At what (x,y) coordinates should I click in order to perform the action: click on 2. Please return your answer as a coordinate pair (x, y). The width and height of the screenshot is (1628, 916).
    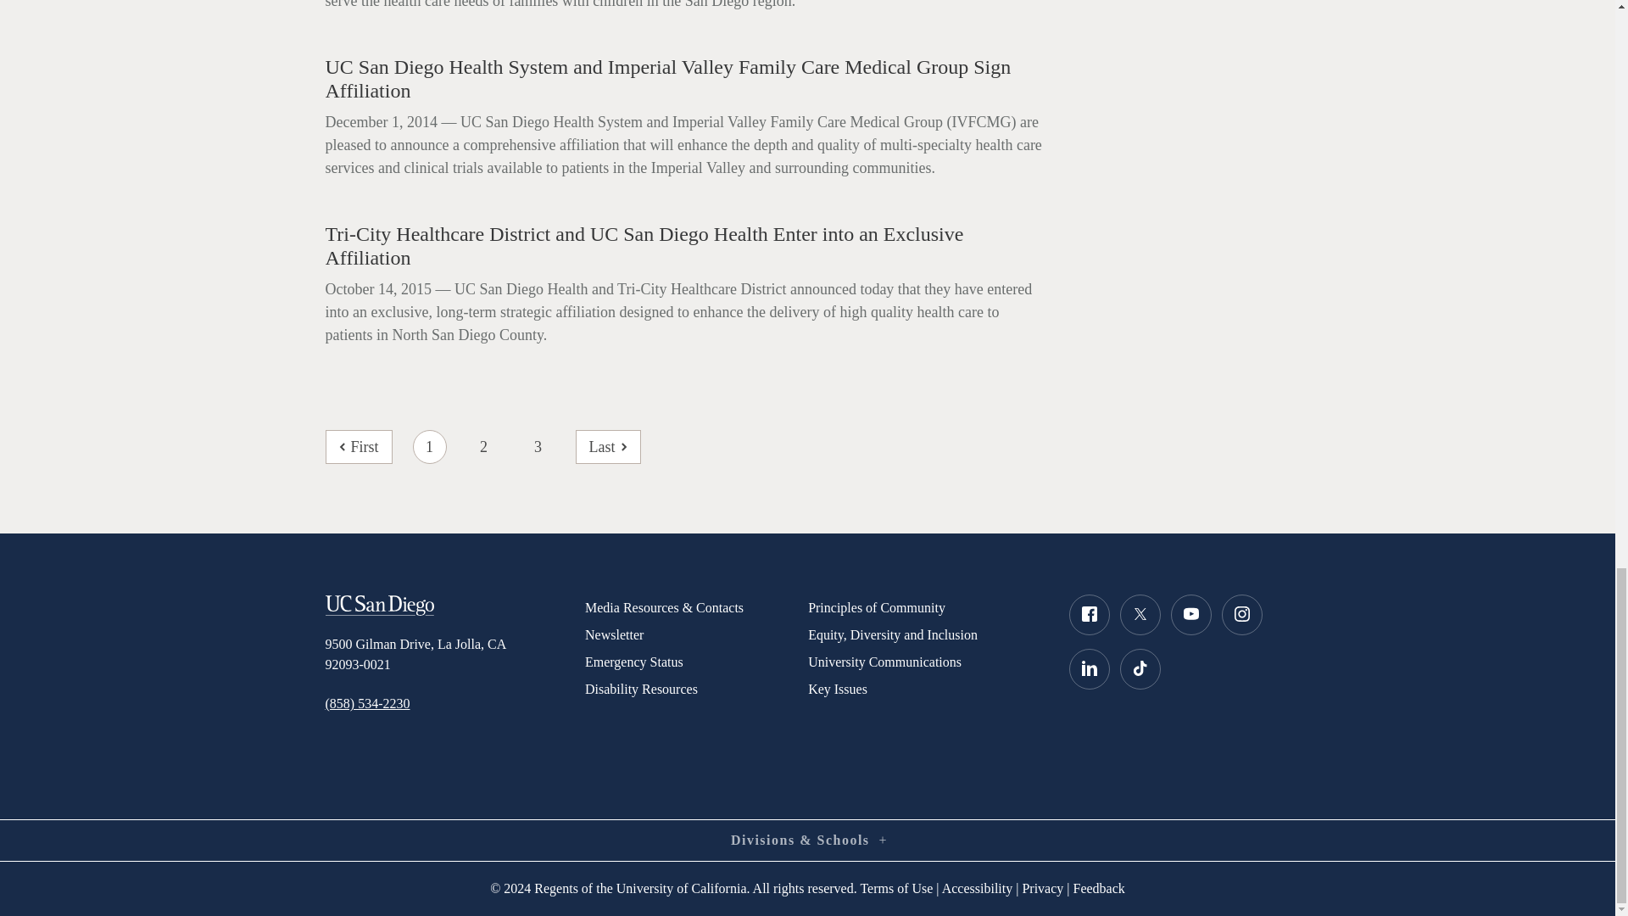
    Looking at the image, I should click on (484, 446).